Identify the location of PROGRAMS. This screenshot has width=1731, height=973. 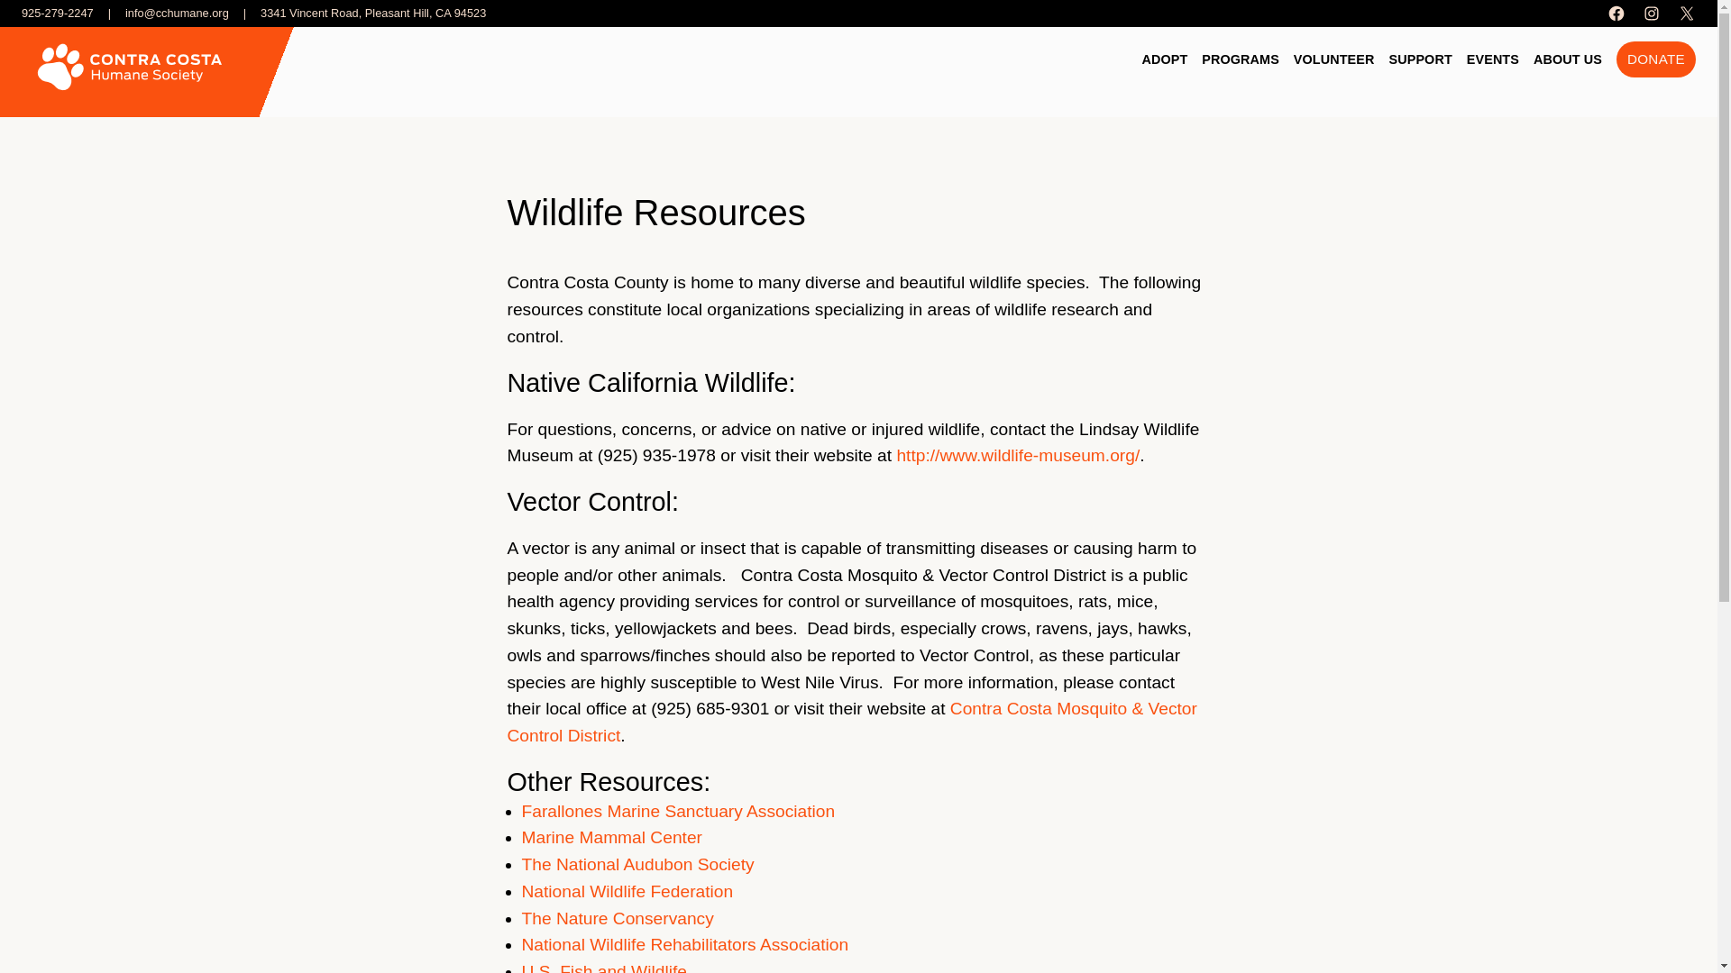
(1240, 59).